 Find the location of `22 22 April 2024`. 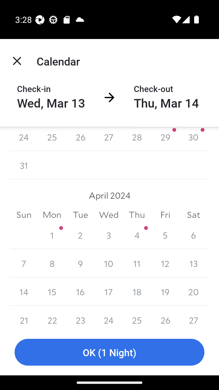

22 22 April 2024 is located at coordinates (52, 317).